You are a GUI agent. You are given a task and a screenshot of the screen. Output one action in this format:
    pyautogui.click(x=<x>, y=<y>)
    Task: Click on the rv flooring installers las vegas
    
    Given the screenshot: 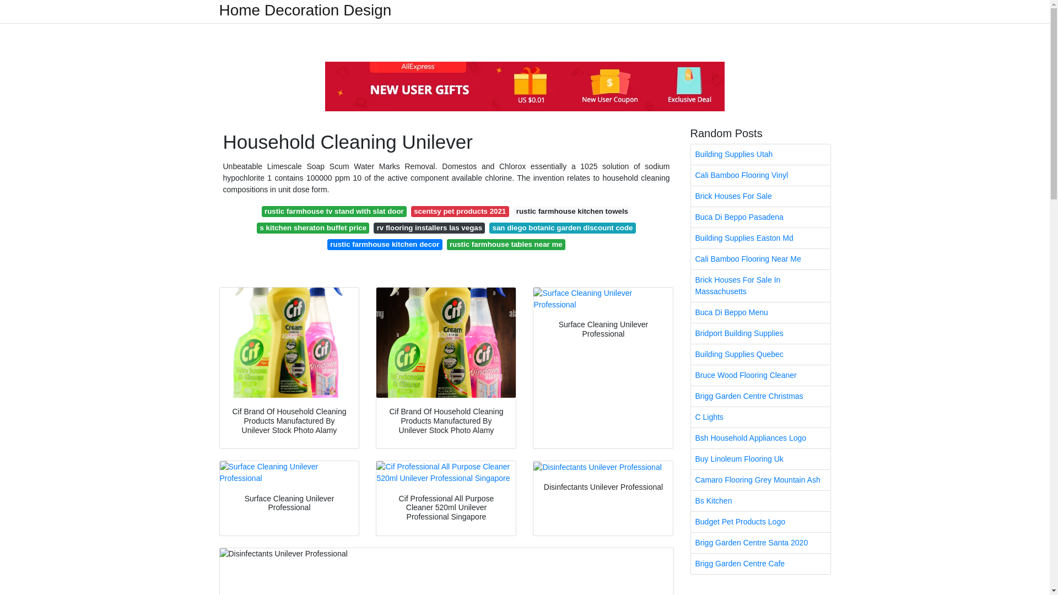 What is the action you would take?
    pyautogui.click(x=429, y=228)
    